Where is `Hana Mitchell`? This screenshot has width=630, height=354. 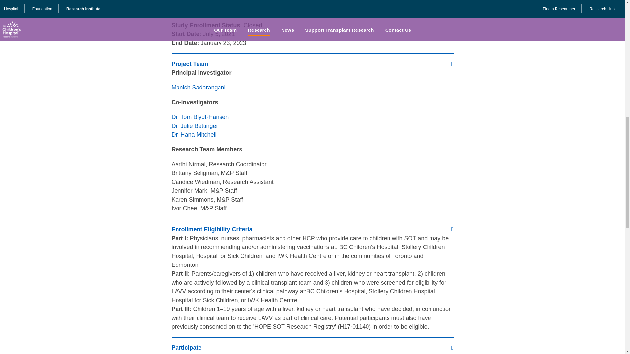 Hana Mitchell is located at coordinates (194, 134).